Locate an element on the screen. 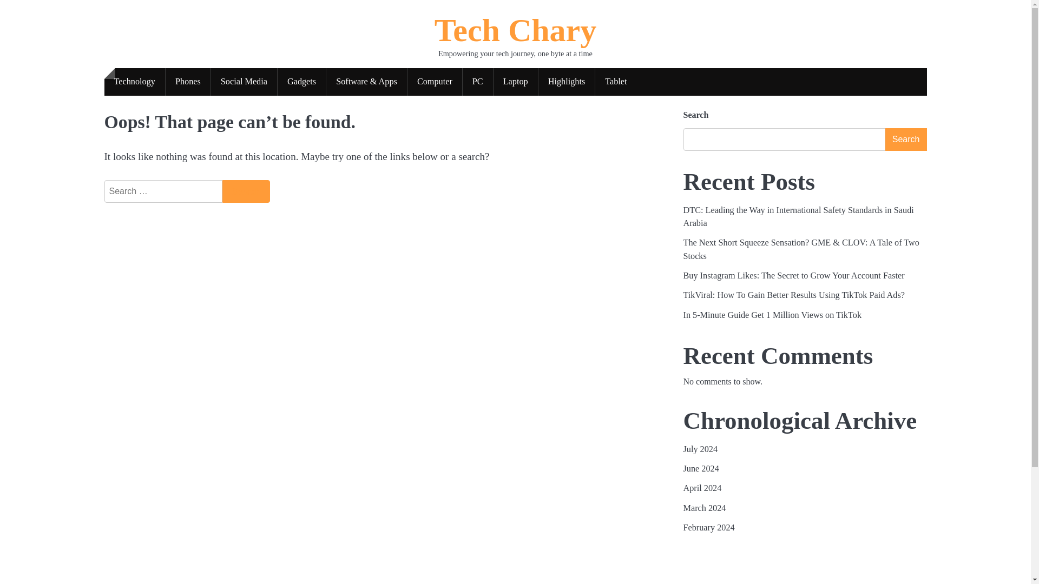 This screenshot has width=1039, height=584. Laptop is located at coordinates (516, 82).